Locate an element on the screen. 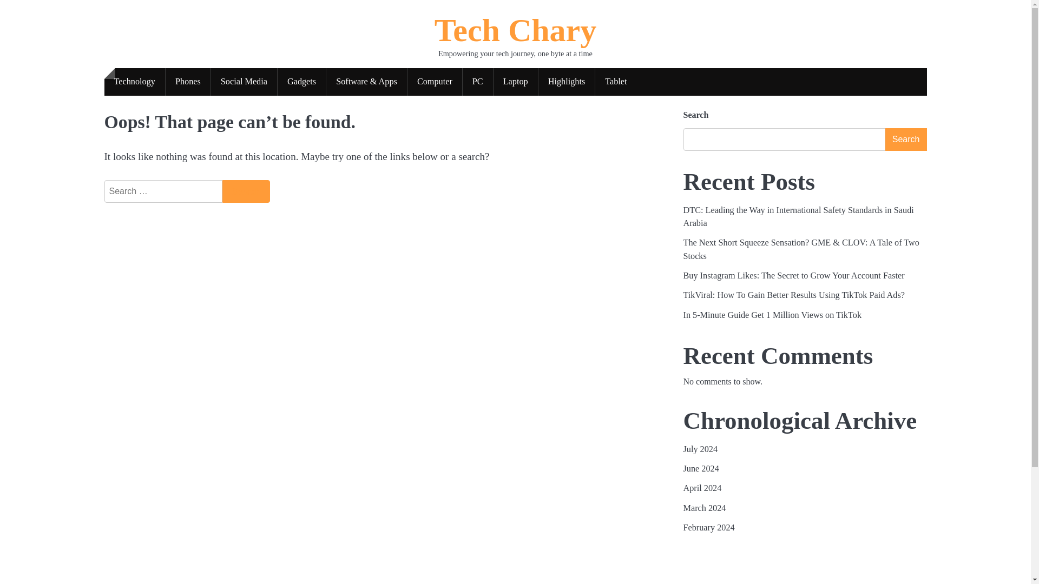 This screenshot has width=1039, height=584. Laptop is located at coordinates (516, 82).